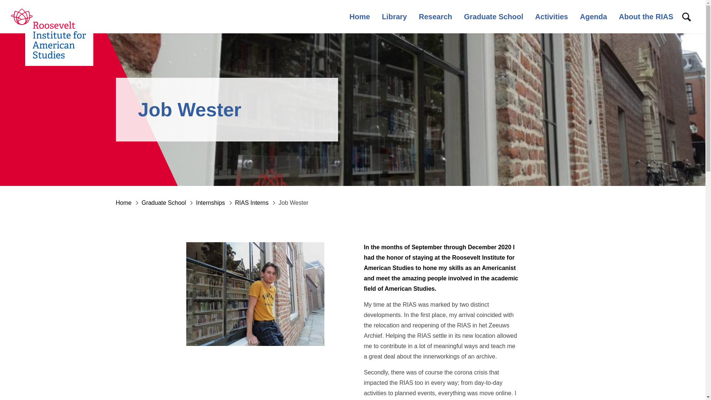  What do you see at coordinates (169, 203) in the screenshot?
I see `Go to Graduate School.` at bounding box center [169, 203].